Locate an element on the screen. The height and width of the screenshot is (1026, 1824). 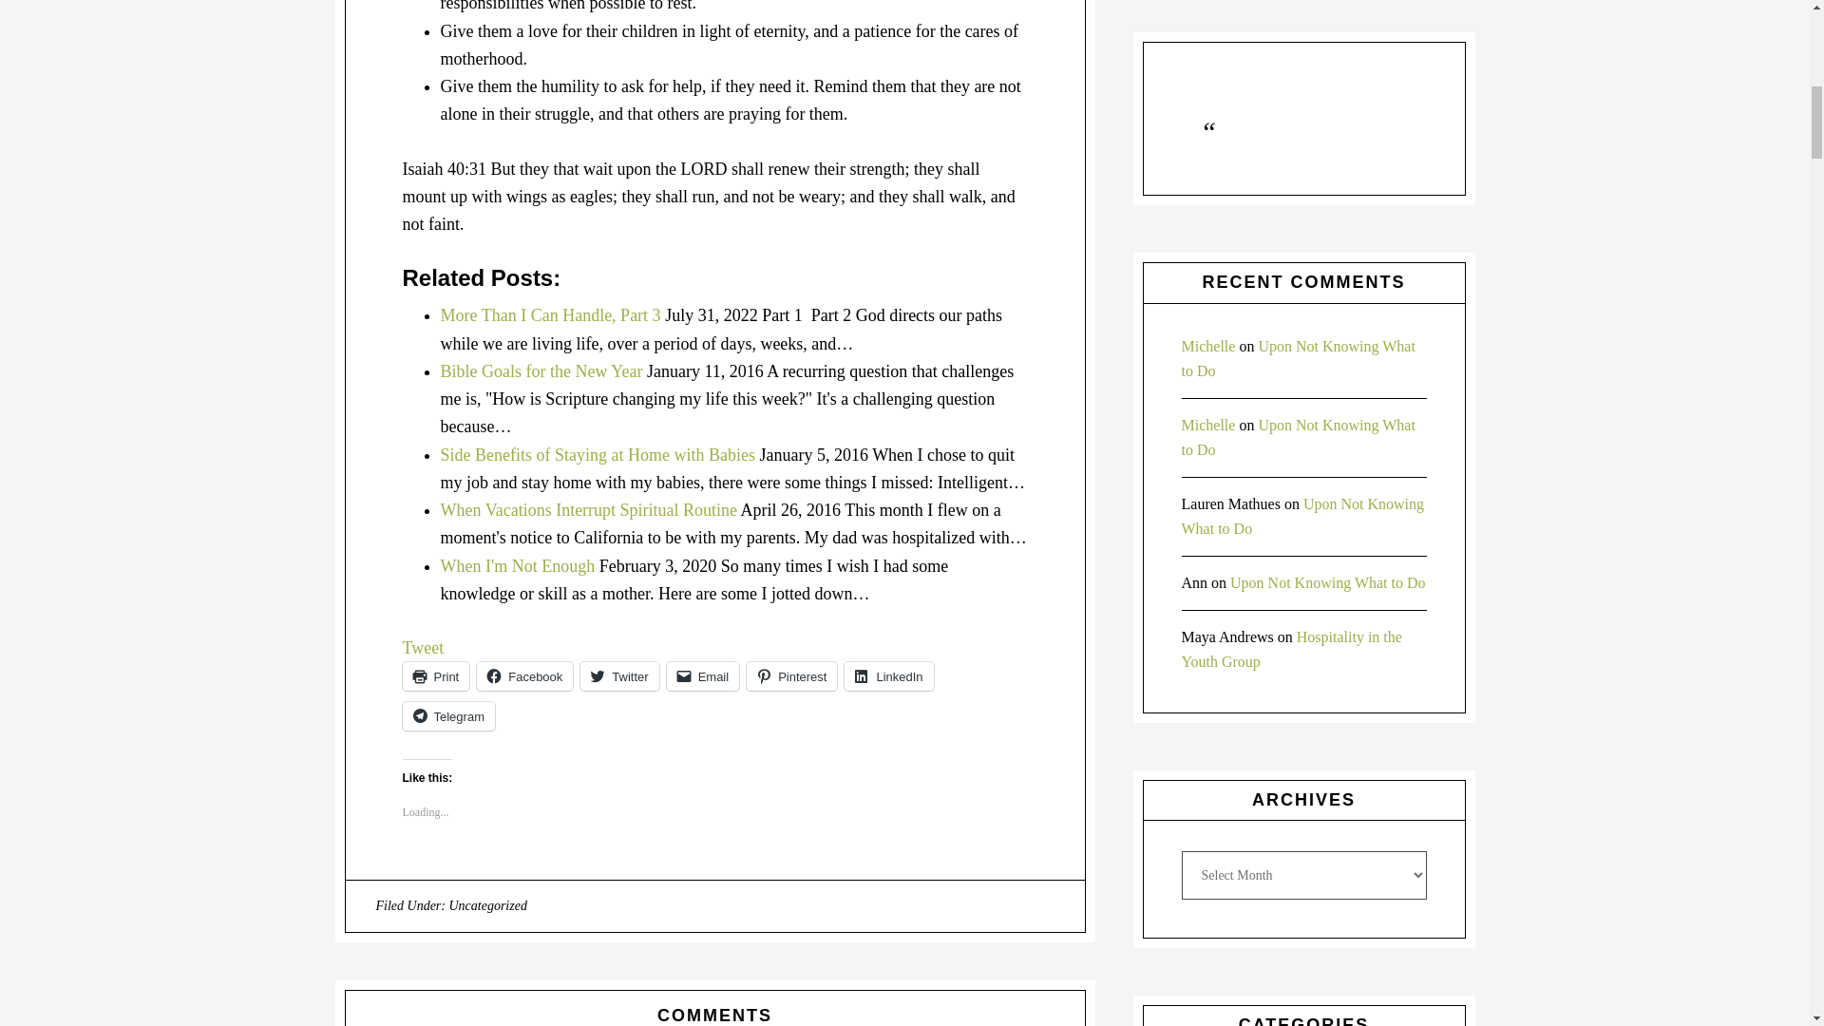
Pinterest is located at coordinates (791, 675).